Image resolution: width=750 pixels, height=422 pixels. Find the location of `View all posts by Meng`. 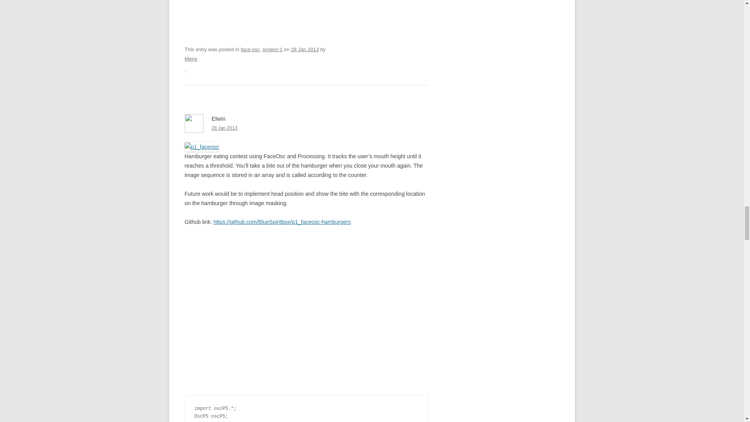

View all posts by Meng is located at coordinates (191, 59).